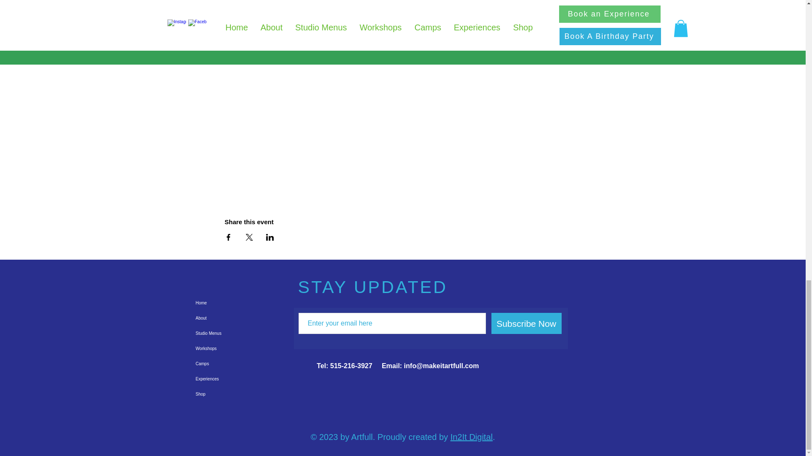 The width and height of the screenshot is (812, 456). What do you see at coordinates (217, 379) in the screenshot?
I see `Experiences` at bounding box center [217, 379].